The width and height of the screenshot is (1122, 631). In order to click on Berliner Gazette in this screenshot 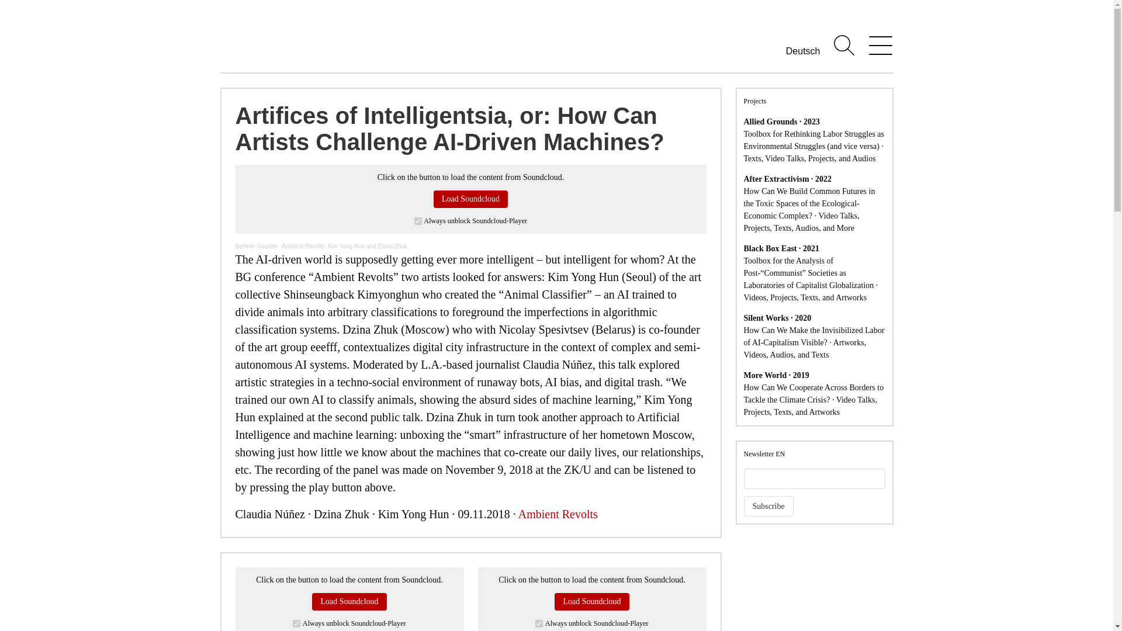, I will do `click(256, 245)`.